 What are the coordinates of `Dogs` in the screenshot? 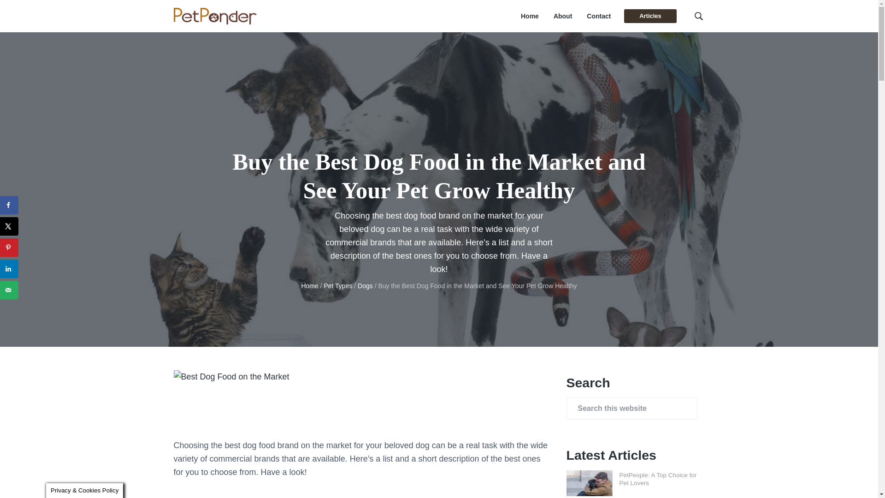 It's located at (365, 286).